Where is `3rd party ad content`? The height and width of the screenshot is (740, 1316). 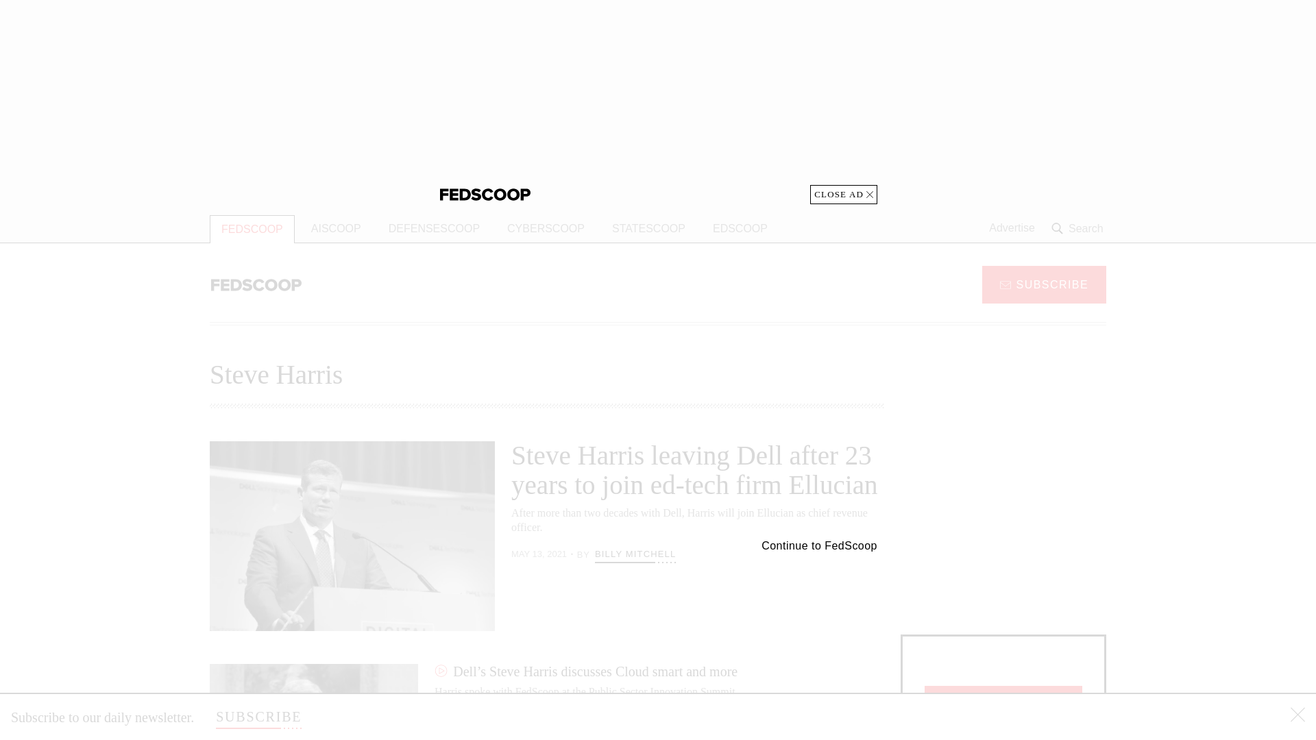 3rd party ad content is located at coordinates (1003, 526).